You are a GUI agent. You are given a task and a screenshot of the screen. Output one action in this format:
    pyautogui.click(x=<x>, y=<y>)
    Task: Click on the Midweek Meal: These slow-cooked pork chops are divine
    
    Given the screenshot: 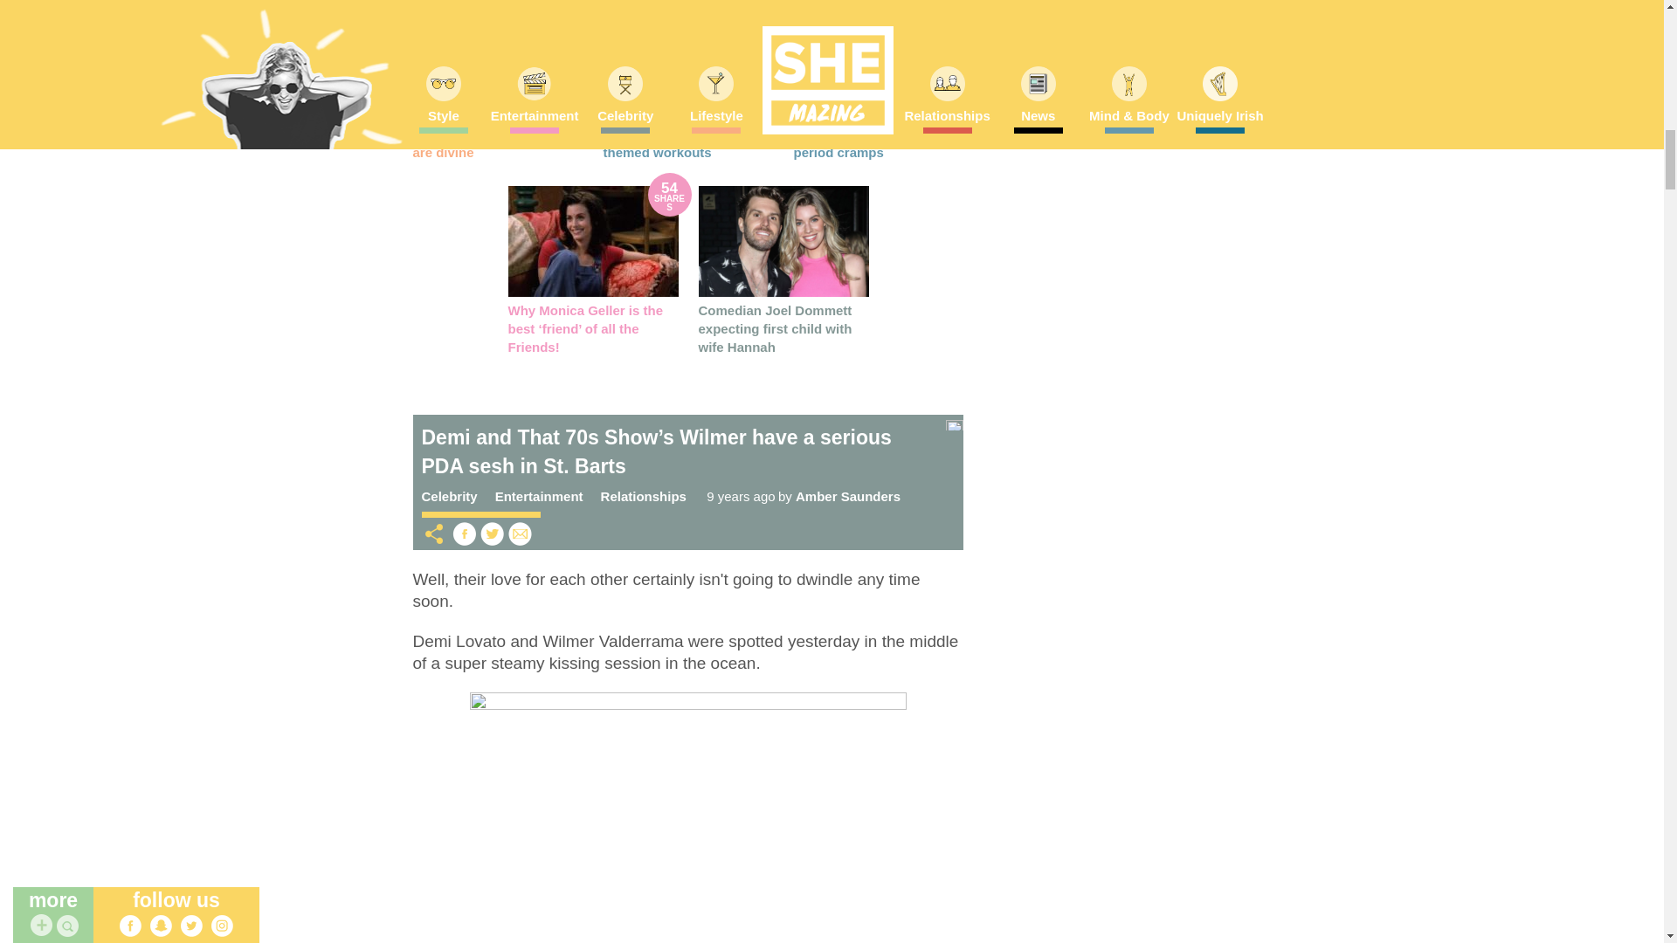 What is the action you would take?
    pyautogui.click(x=489, y=134)
    